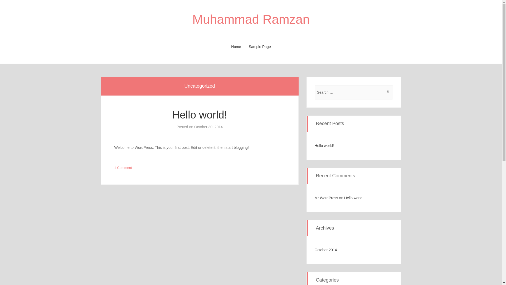 This screenshot has height=285, width=506. What do you see at coordinates (324, 146) in the screenshot?
I see `Hello world!` at bounding box center [324, 146].